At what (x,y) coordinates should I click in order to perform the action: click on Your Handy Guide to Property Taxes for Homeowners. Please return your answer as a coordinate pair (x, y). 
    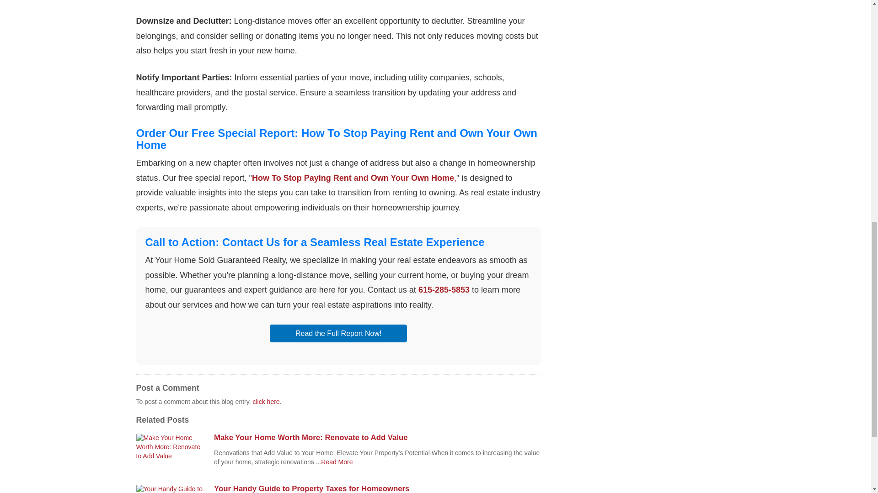
    Looking at the image, I should click on (377, 488).